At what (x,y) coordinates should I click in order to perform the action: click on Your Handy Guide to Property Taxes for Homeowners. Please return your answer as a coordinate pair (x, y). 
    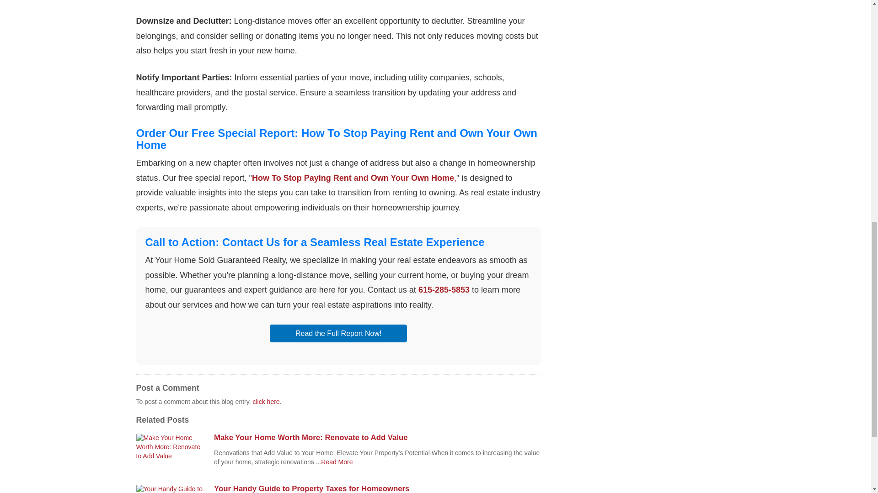
    Looking at the image, I should click on (377, 488).